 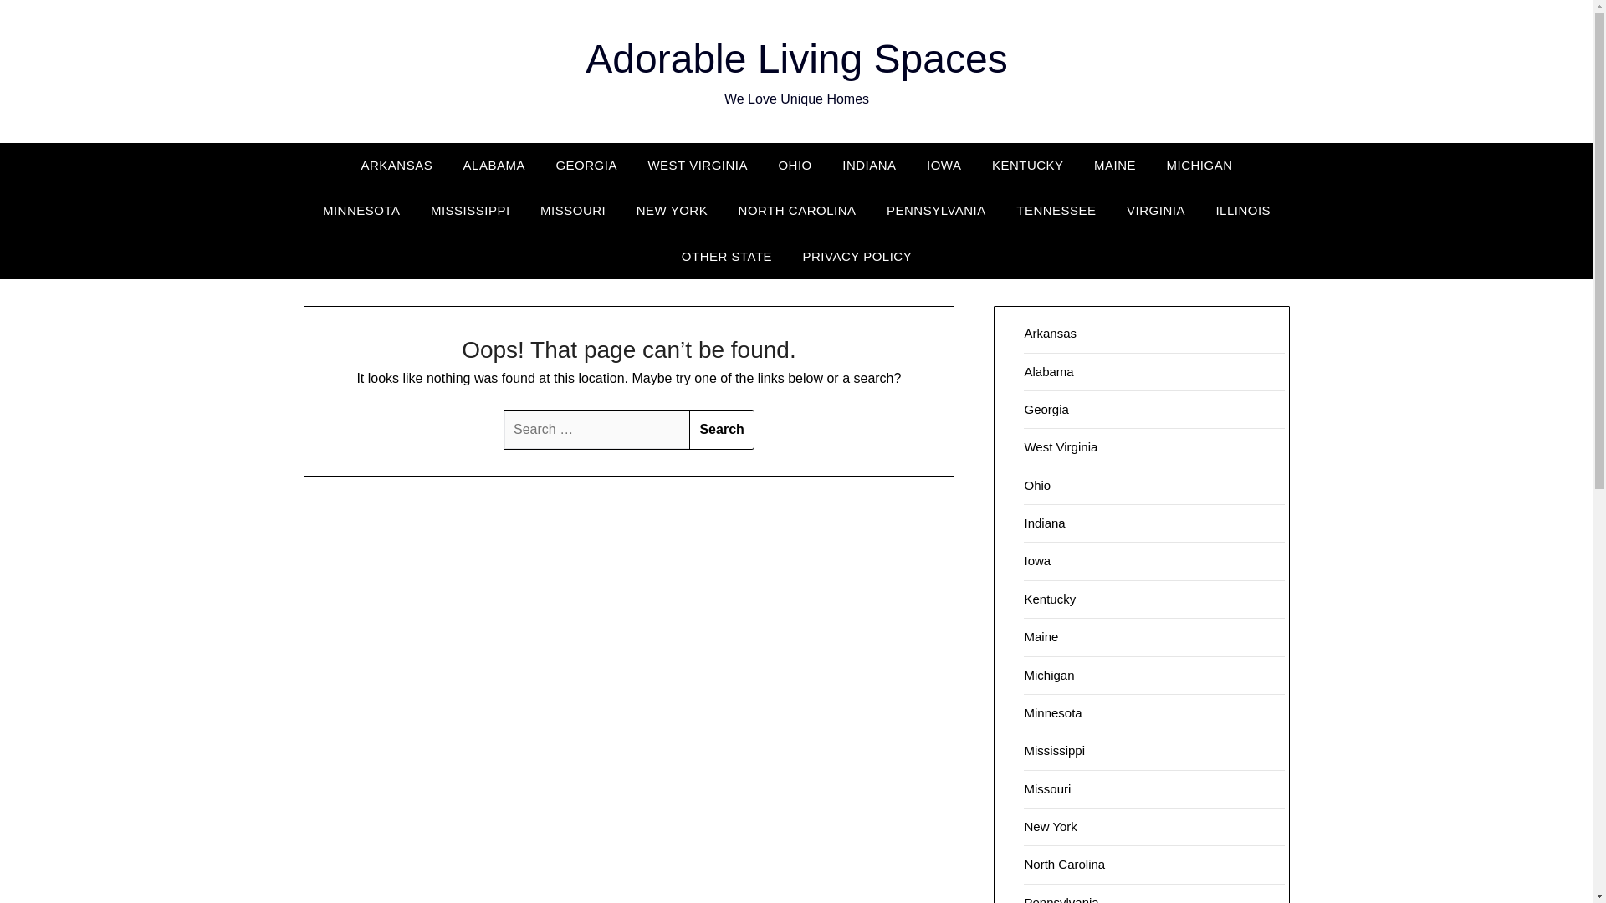 I want to click on IOWA, so click(x=944, y=165).